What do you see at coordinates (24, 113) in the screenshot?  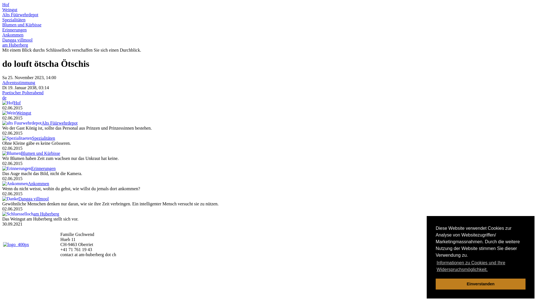 I see `Weingut` at bounding box center [24, 113].